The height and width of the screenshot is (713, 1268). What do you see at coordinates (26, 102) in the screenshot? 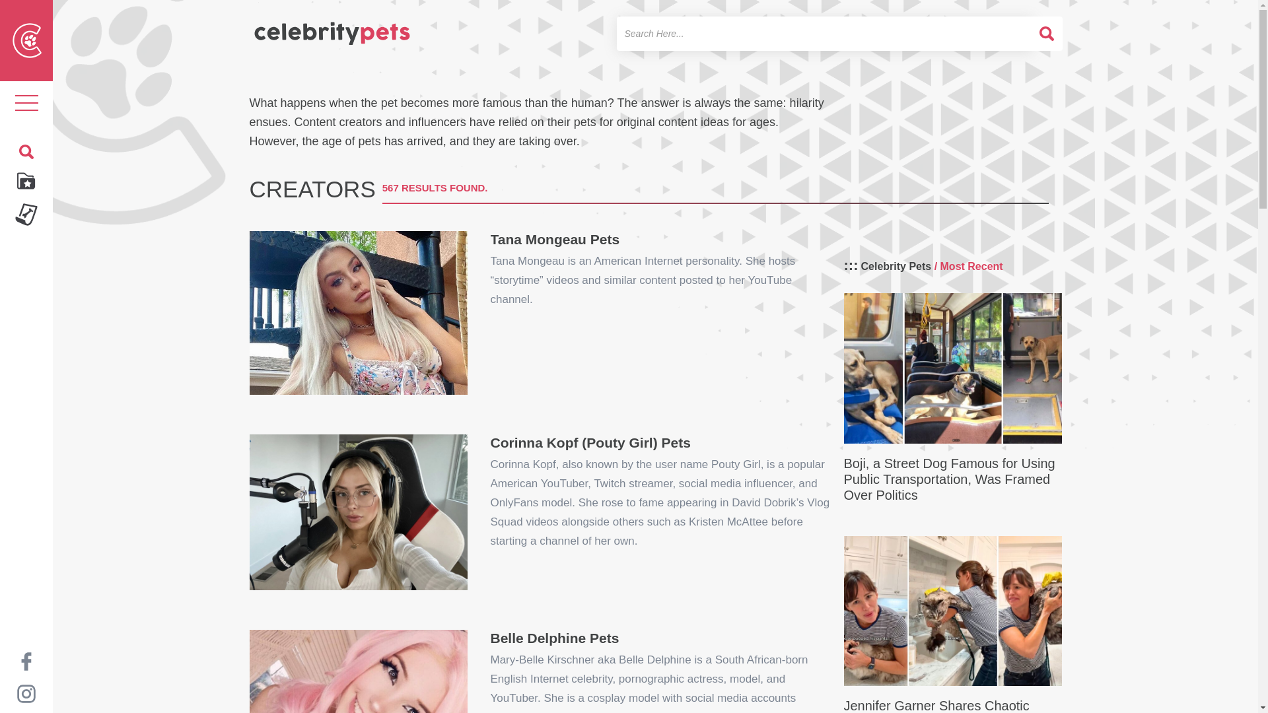
I see `Toggle navigation` at bounding box center [26, 102].